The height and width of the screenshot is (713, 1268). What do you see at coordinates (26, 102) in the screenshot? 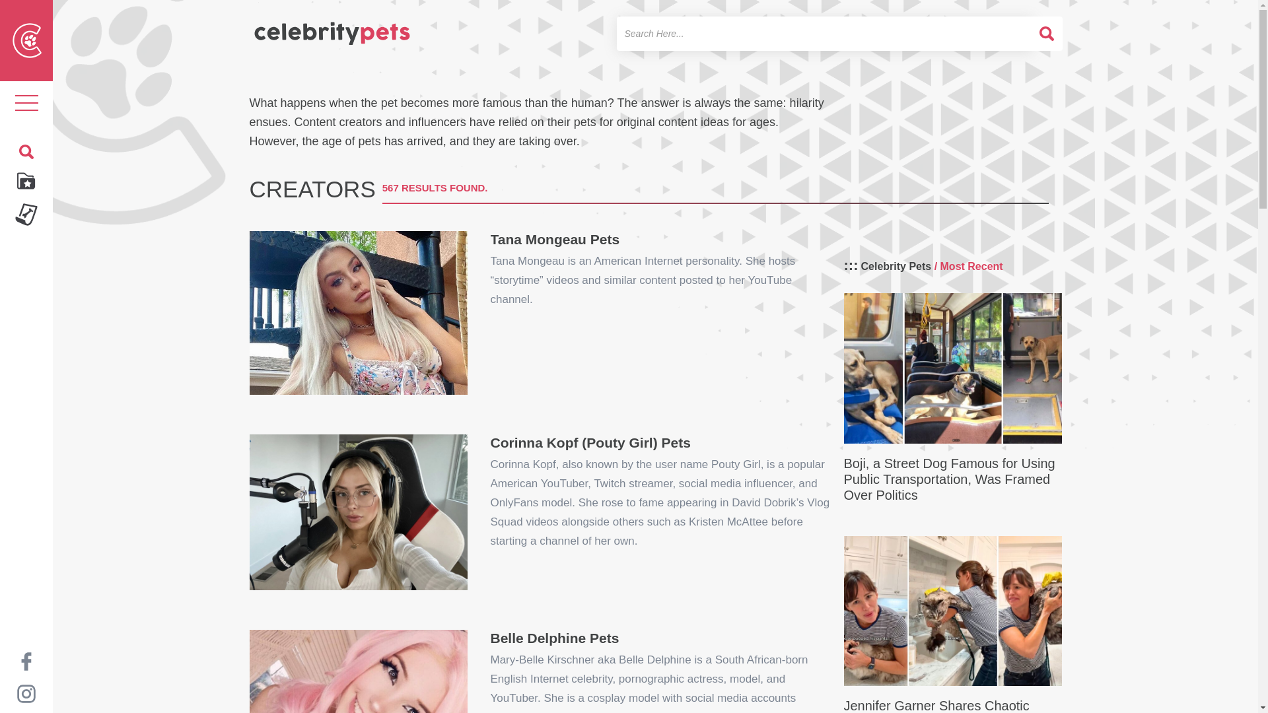
I see `Toggle navigation` at bounding box center [26, 102].